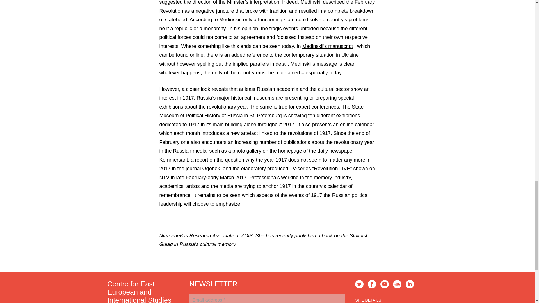 The width and height of the screenshot is (539, 303). I want to click on Opens internal link in current window, so click(357, 125).